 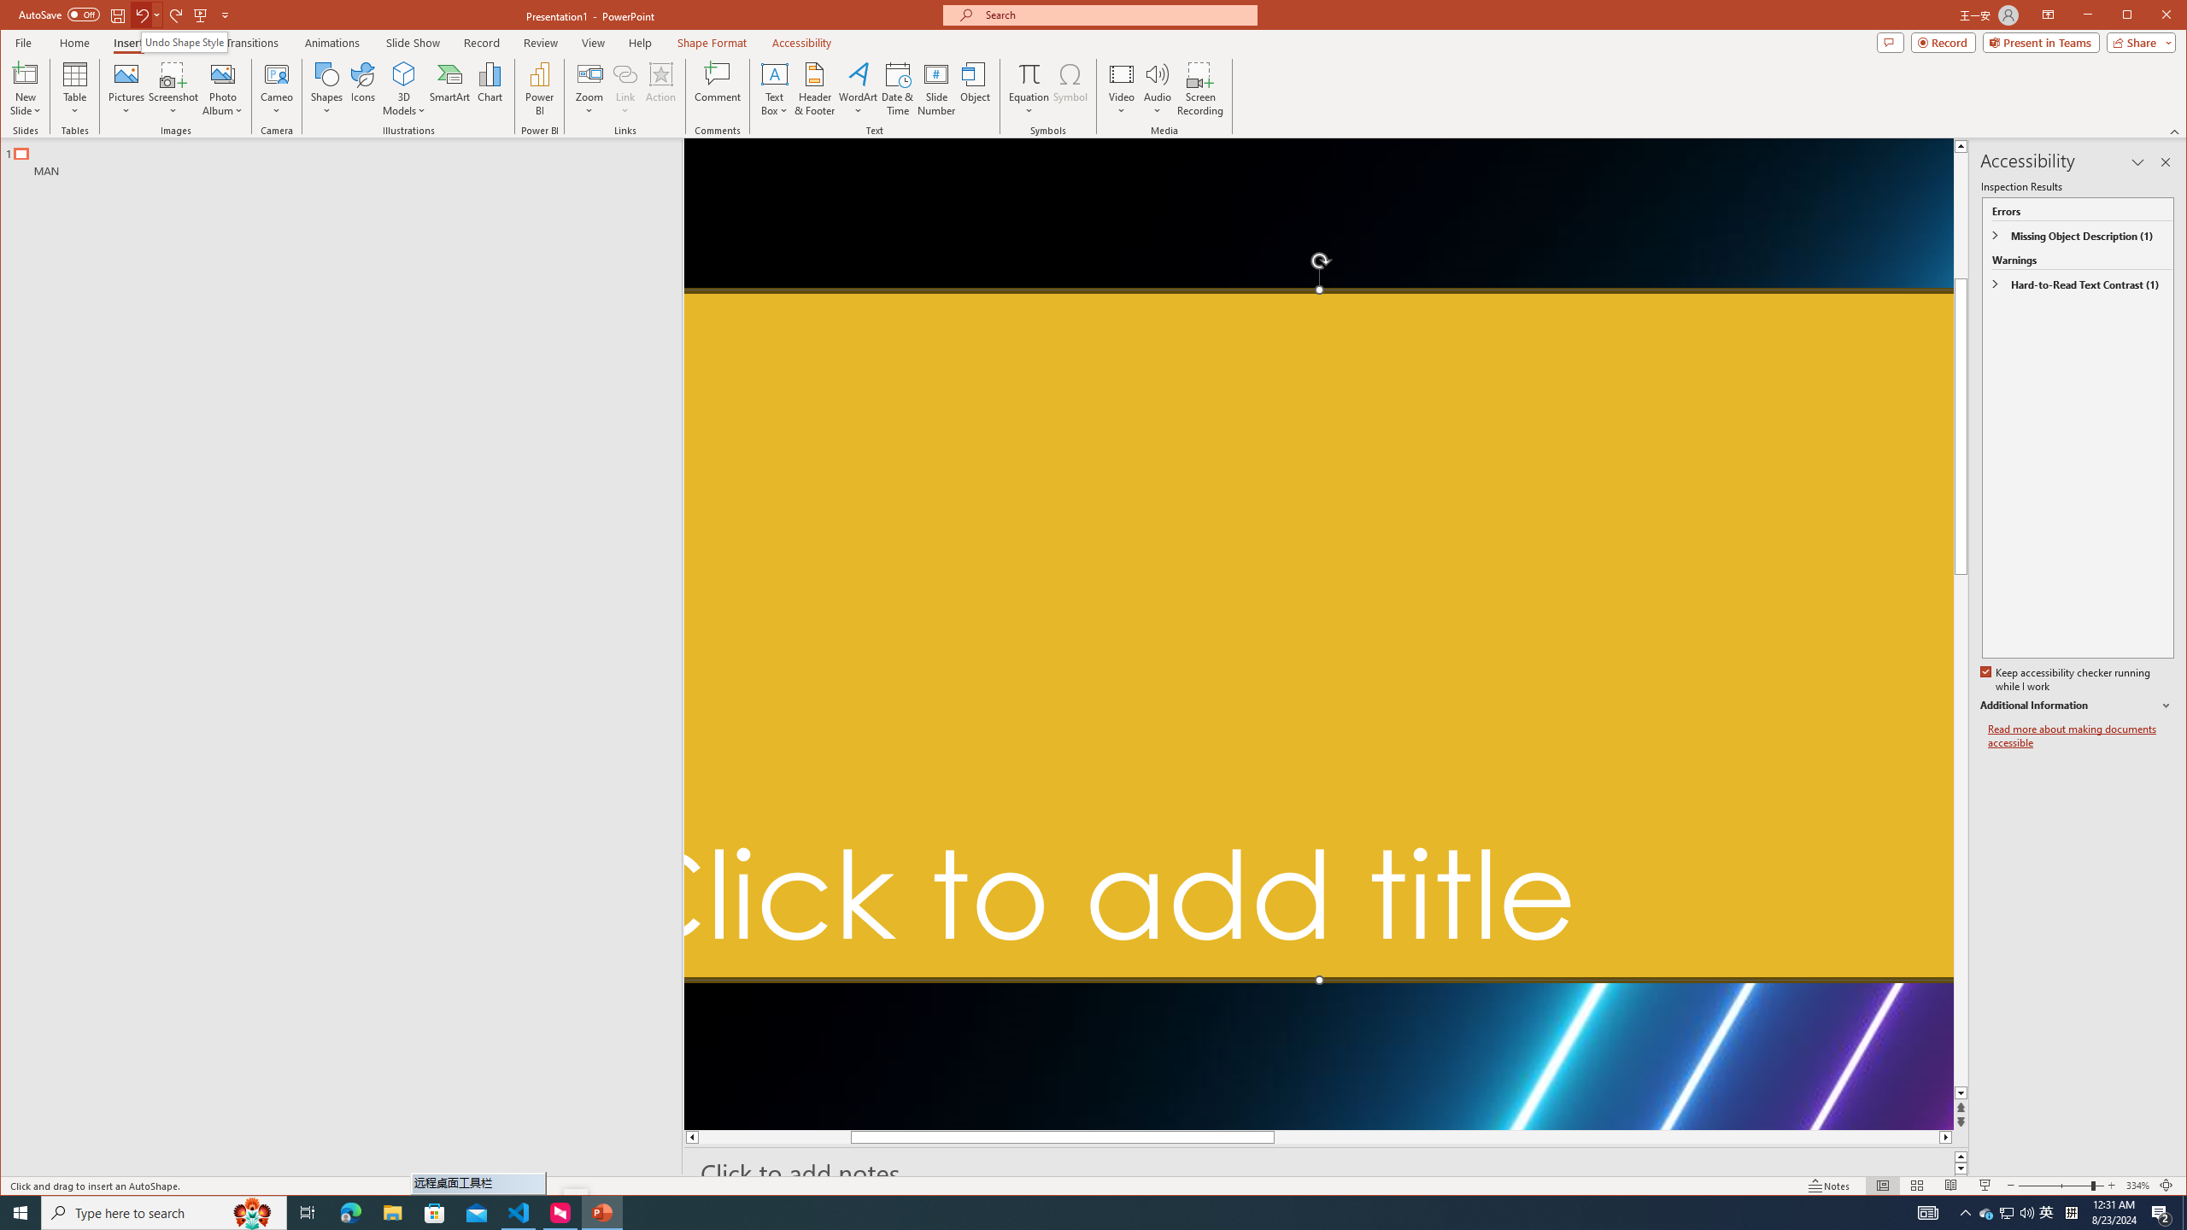 I want to click on Close, so click(x=2170, y=16).